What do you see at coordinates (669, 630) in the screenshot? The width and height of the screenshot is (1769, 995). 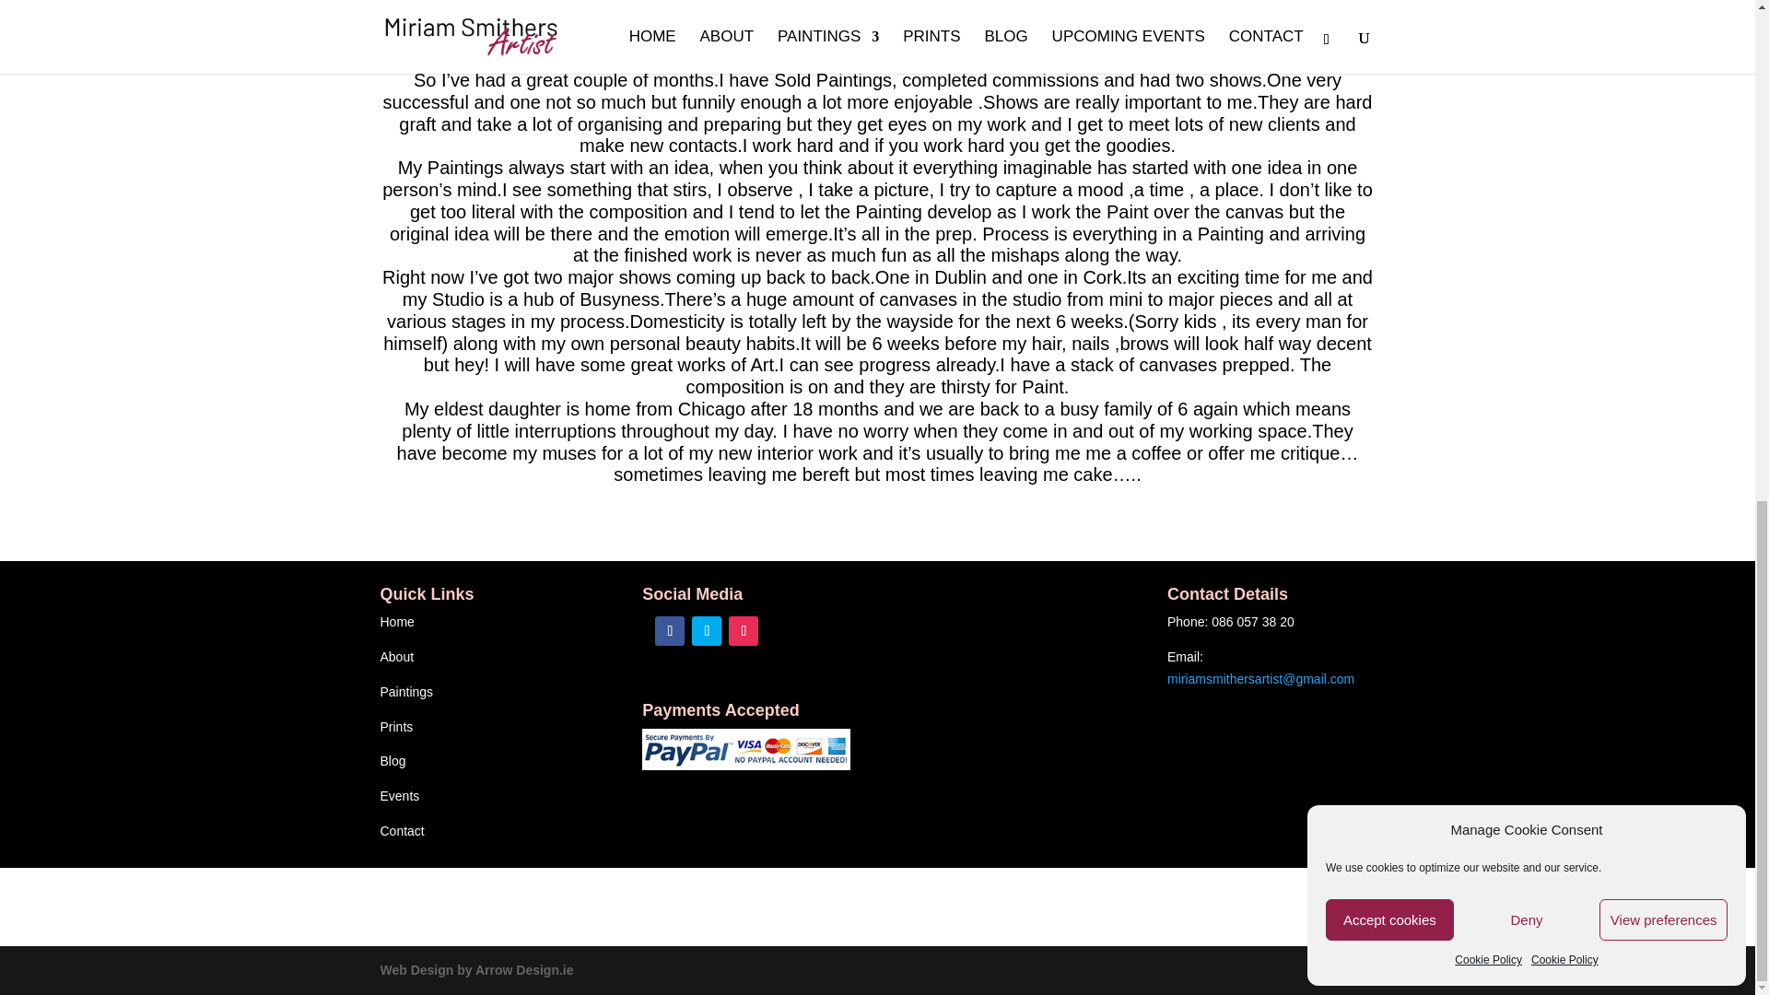 I see `Follow on Facebook` at bounding box center [669, 630].